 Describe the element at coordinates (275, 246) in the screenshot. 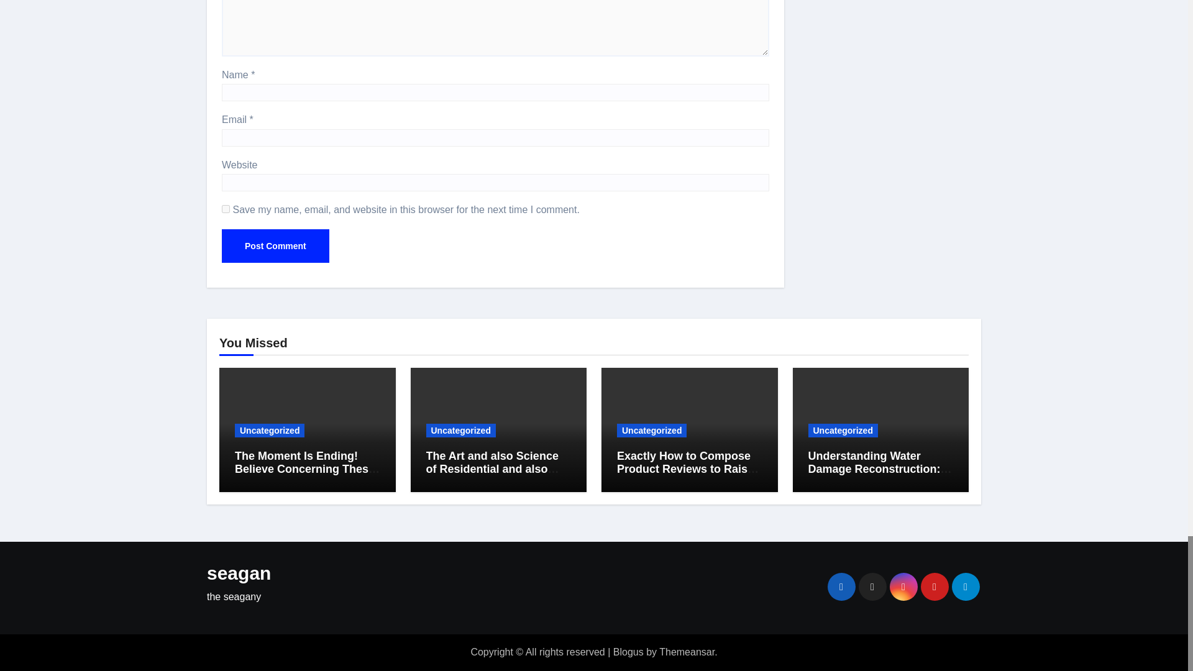

I see `Post Comment` at that location.